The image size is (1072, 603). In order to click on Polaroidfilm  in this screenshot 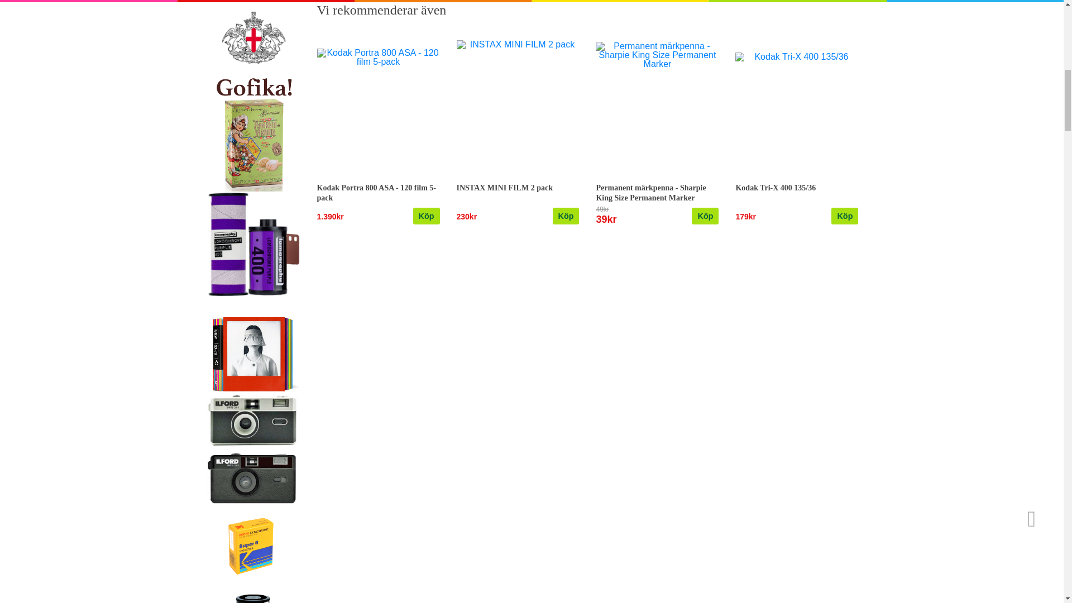, I will do `click(252, 344)`.